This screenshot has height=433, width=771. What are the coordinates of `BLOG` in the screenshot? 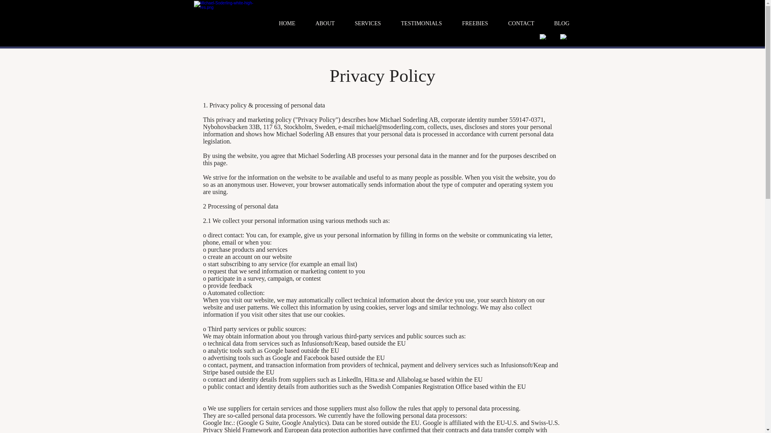 It's located at (562, 23).